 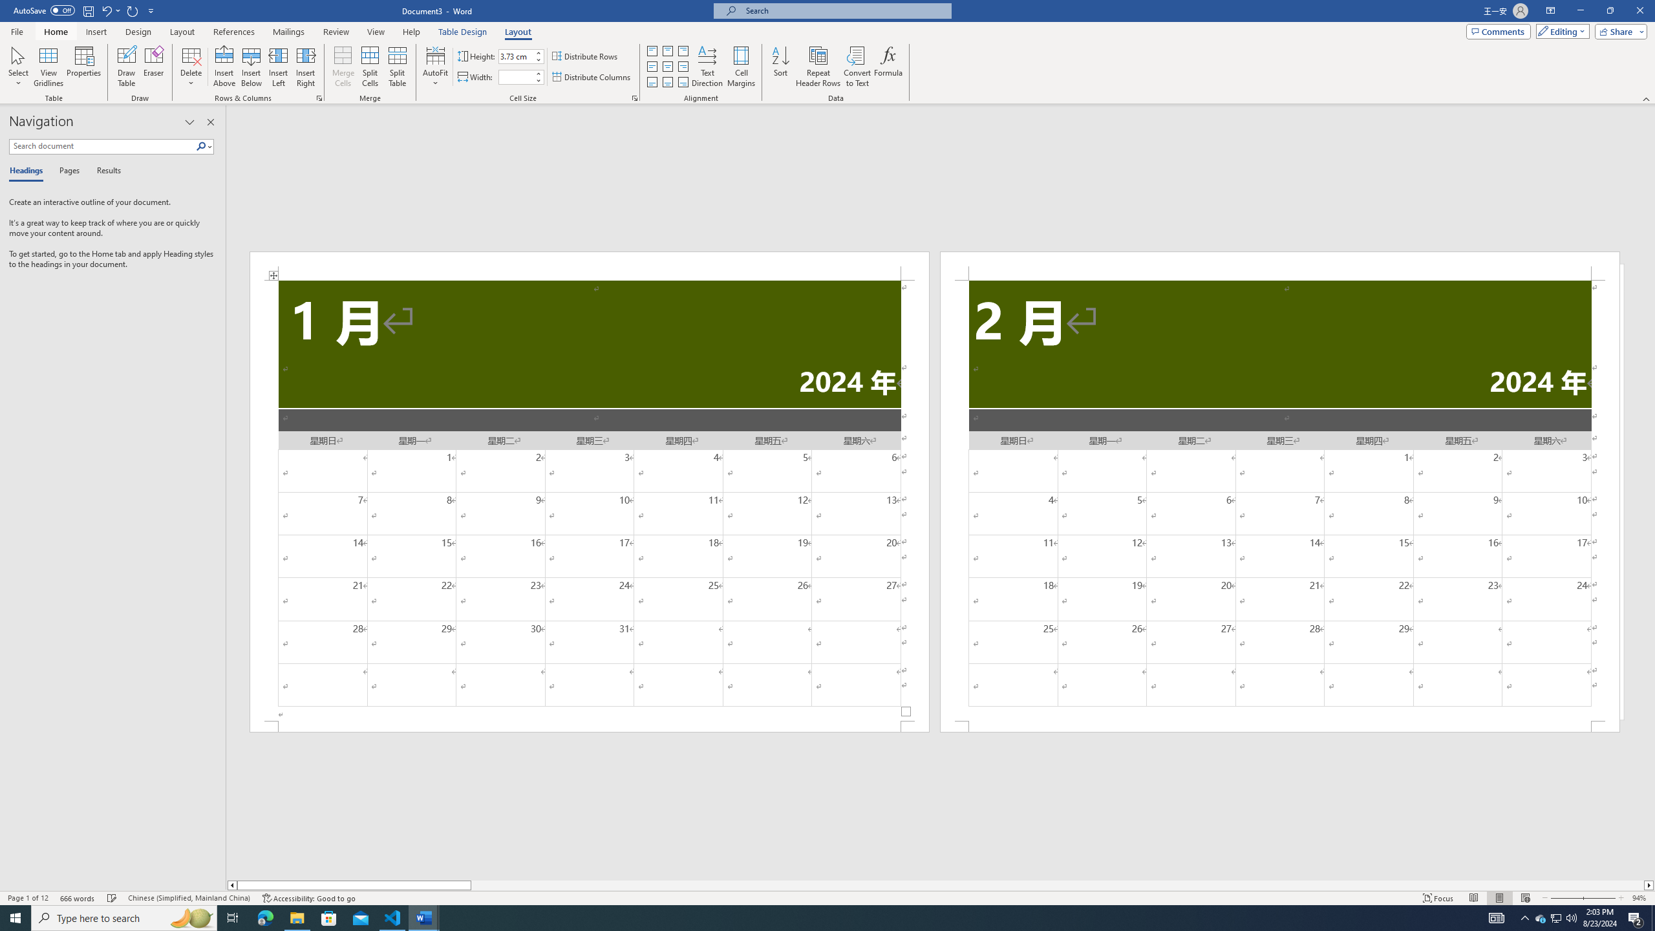 What do you see at coordinates (857, 67) in the screenshot?
I see `Convert to Text...` at bounding box center [857, 67].